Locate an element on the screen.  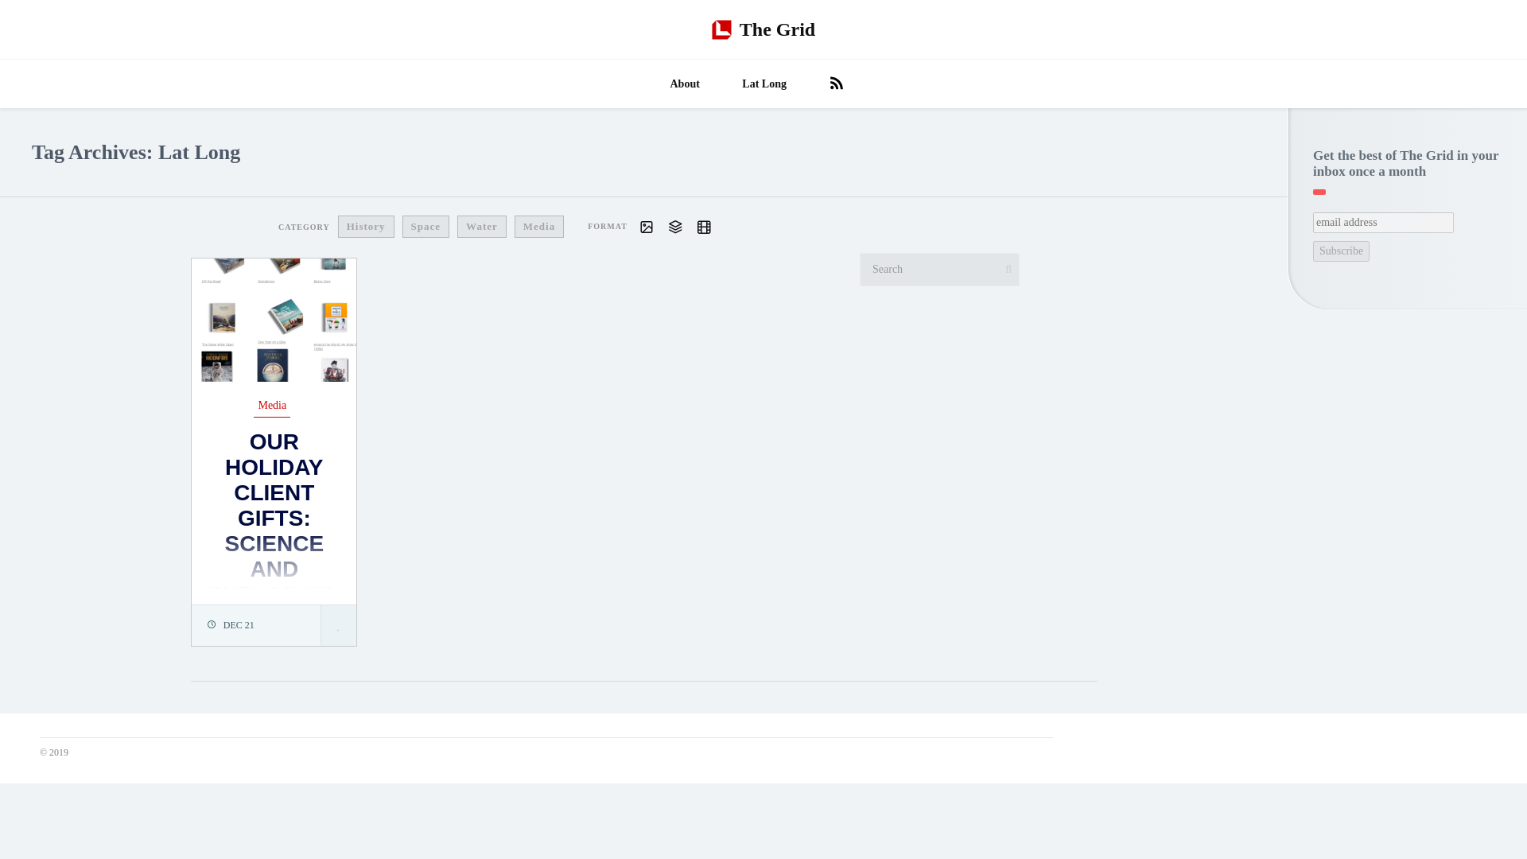
About is located at coordinates (685, 84).